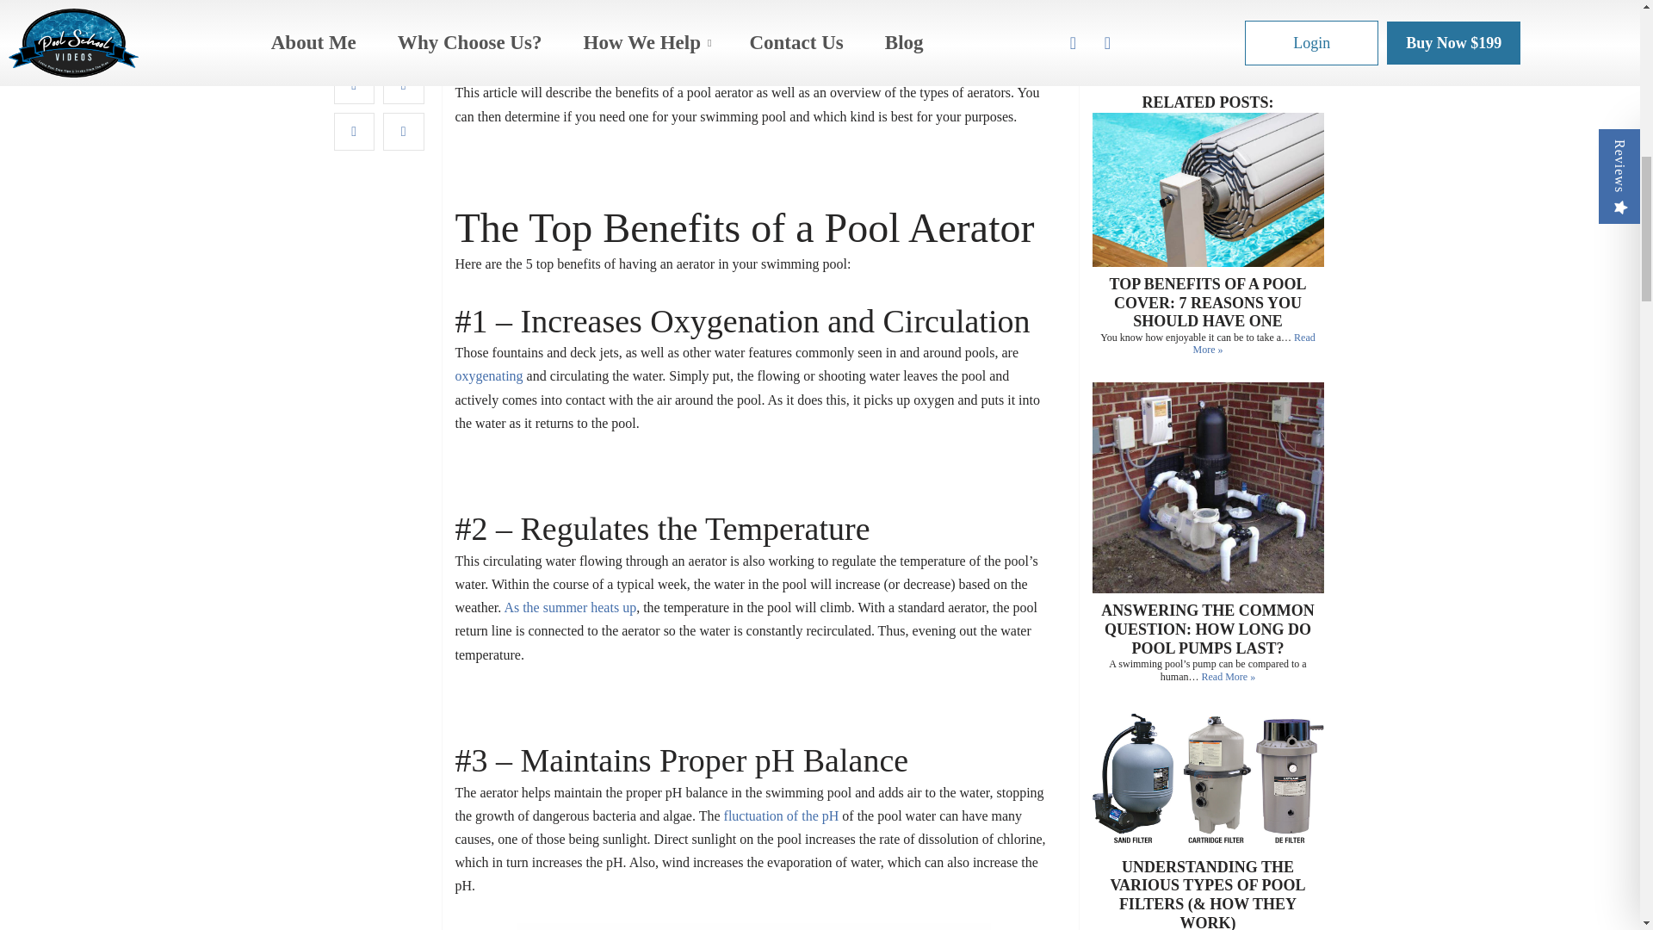  What do you see at coordinates (489, 375) in the screenshot?
I see `oxygenating` at bounding box center [489, 375].